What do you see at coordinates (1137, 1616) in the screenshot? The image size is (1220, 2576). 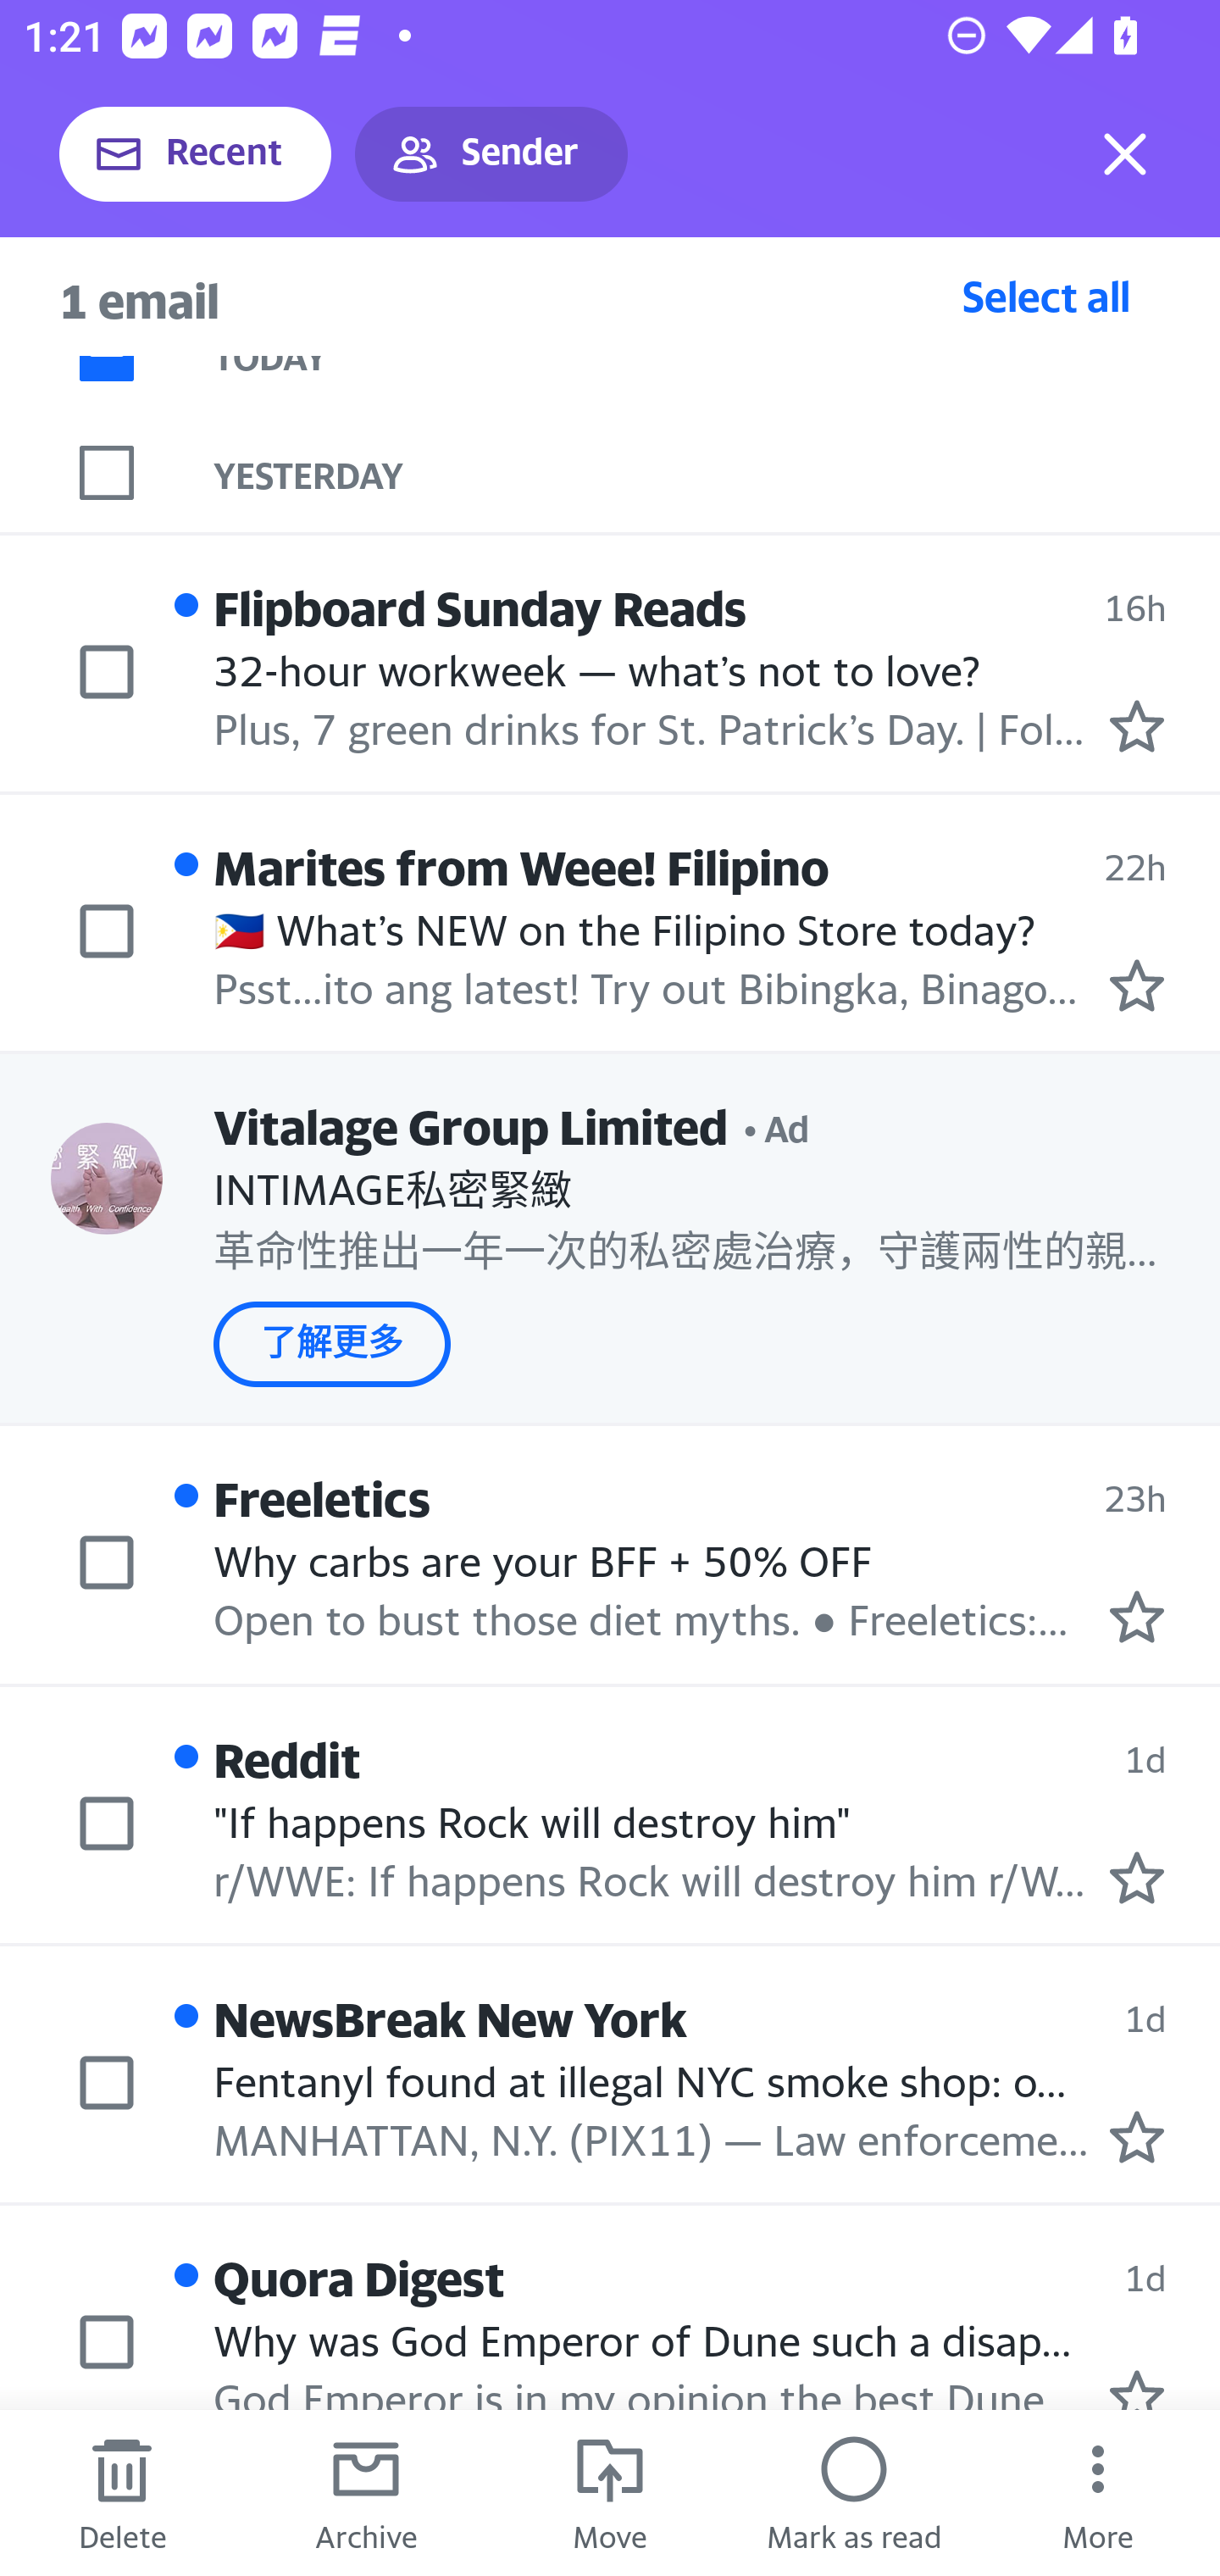 I see `Mark as starred.` at bounding box center [1137, 1616].